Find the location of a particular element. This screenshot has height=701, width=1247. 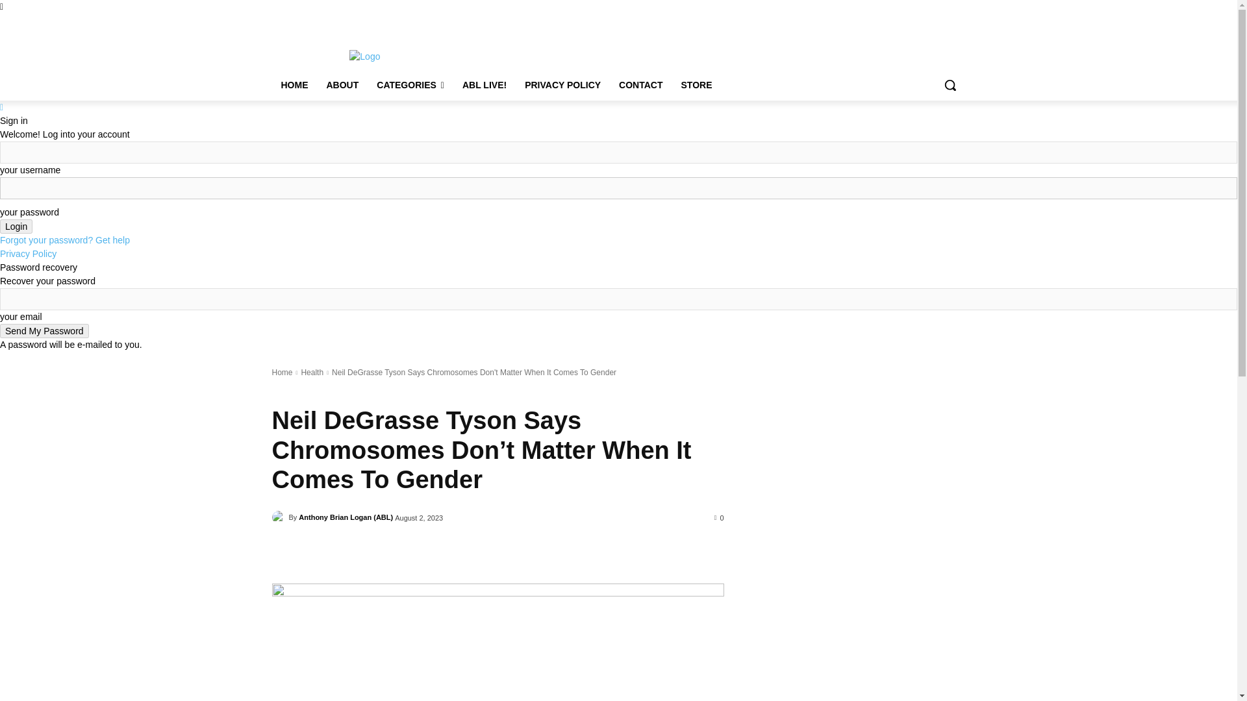

Home is located at coordinates (375, 22).